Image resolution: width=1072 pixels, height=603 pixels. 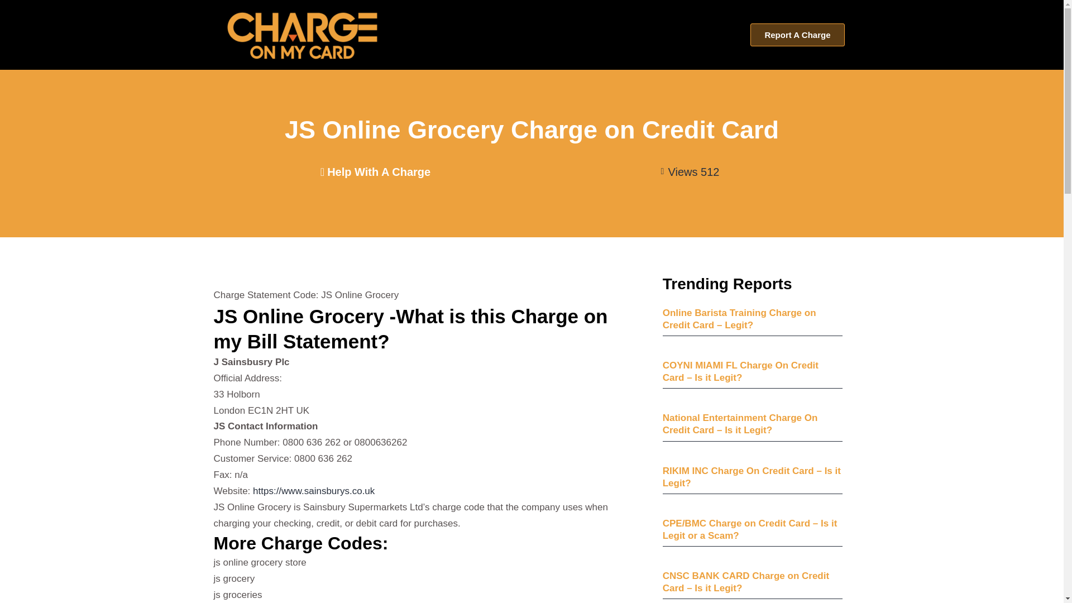 I want to click on Report A Charge, so click(x=797, y=35).